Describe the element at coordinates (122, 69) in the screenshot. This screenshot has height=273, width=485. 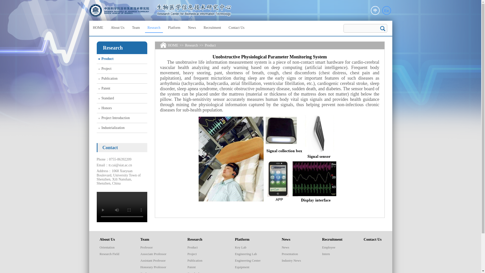
I see `Project` at that location.